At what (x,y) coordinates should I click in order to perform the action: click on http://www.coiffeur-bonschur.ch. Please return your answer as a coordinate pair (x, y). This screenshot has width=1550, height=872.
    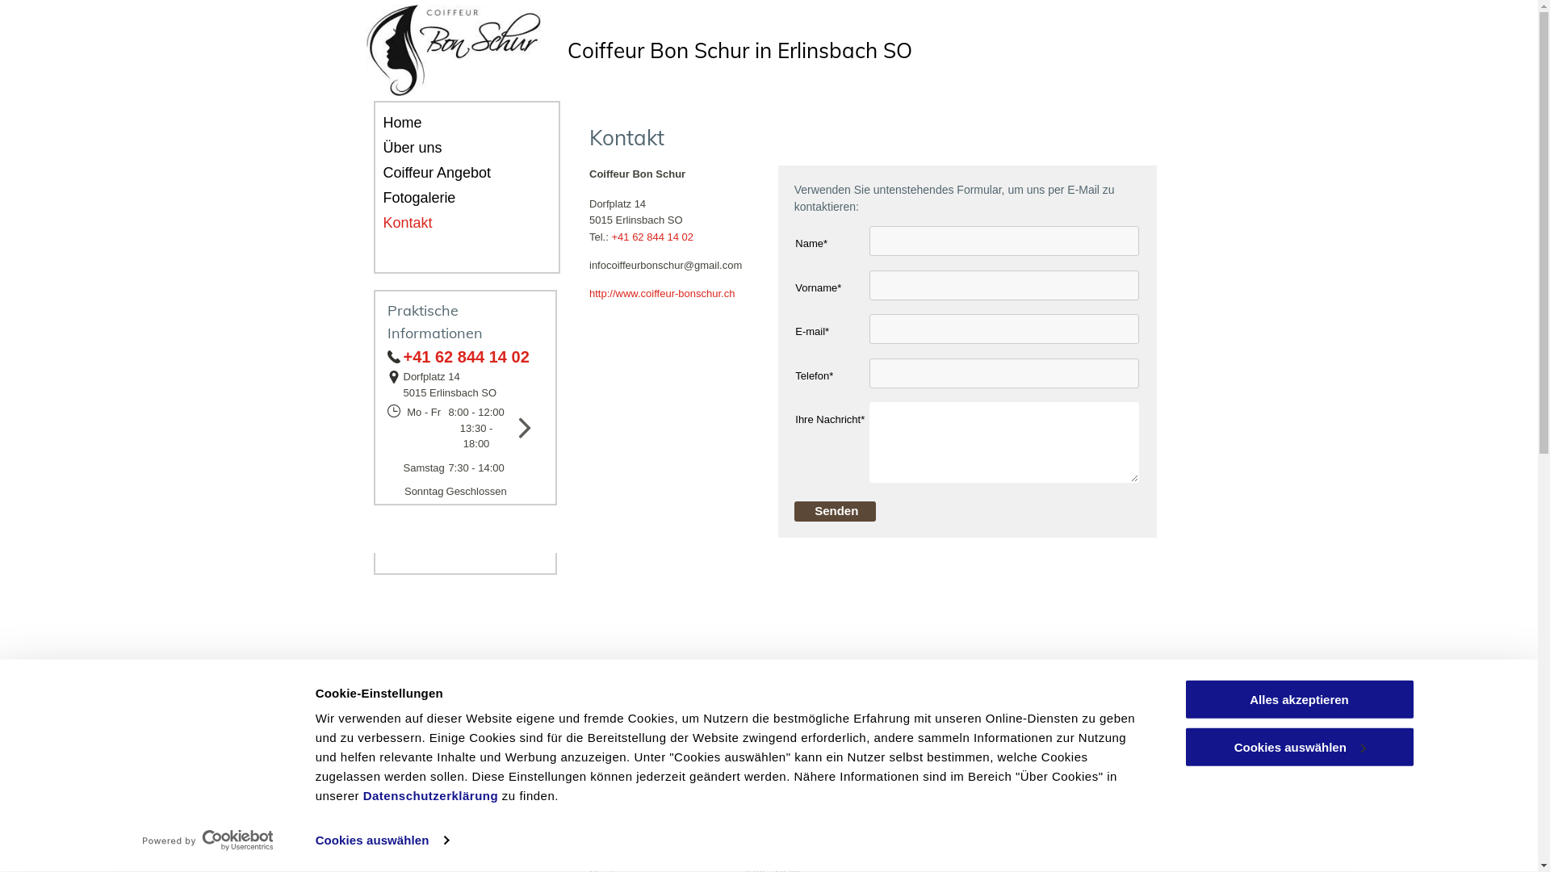
    Looking at the image, I should click on (662, 294).